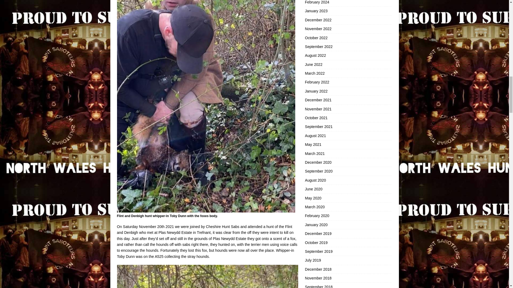 The height and width of the screenshot is (288, 513). I want to click on January 2023, so click(348, 11).